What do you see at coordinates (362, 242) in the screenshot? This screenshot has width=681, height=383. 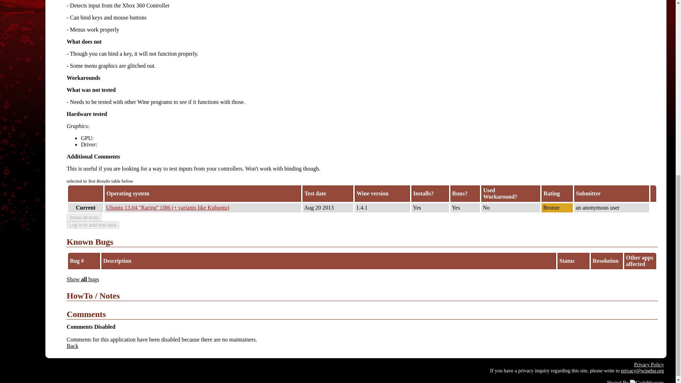 I see `Known Bugs` at bounding box center [362, 242].